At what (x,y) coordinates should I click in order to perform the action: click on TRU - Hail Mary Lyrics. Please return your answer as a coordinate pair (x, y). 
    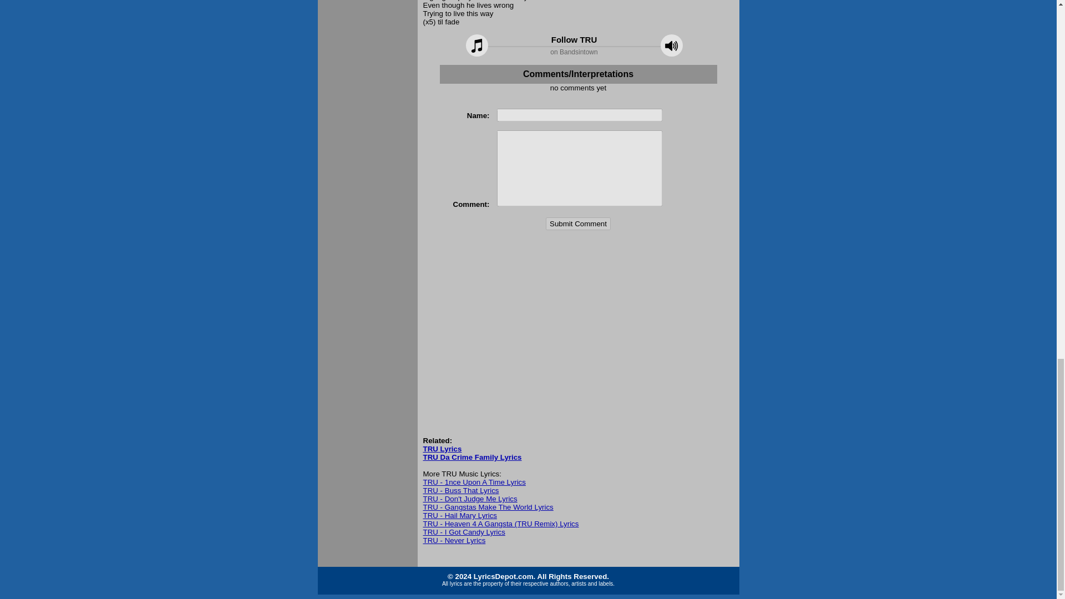
    Looking at the image, I should click on (460, 516).